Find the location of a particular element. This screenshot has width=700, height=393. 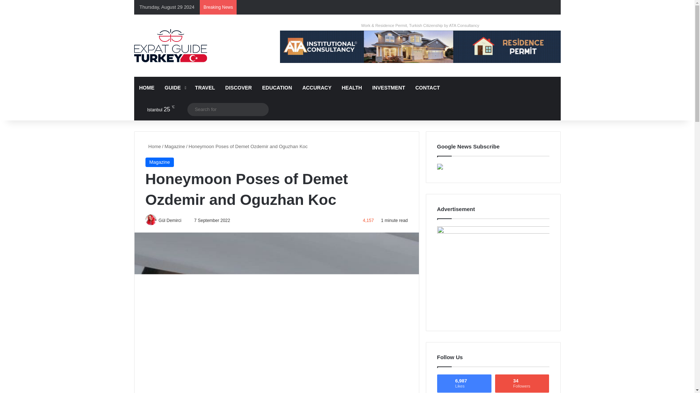

Magazine is located at coordinates (174, 146).